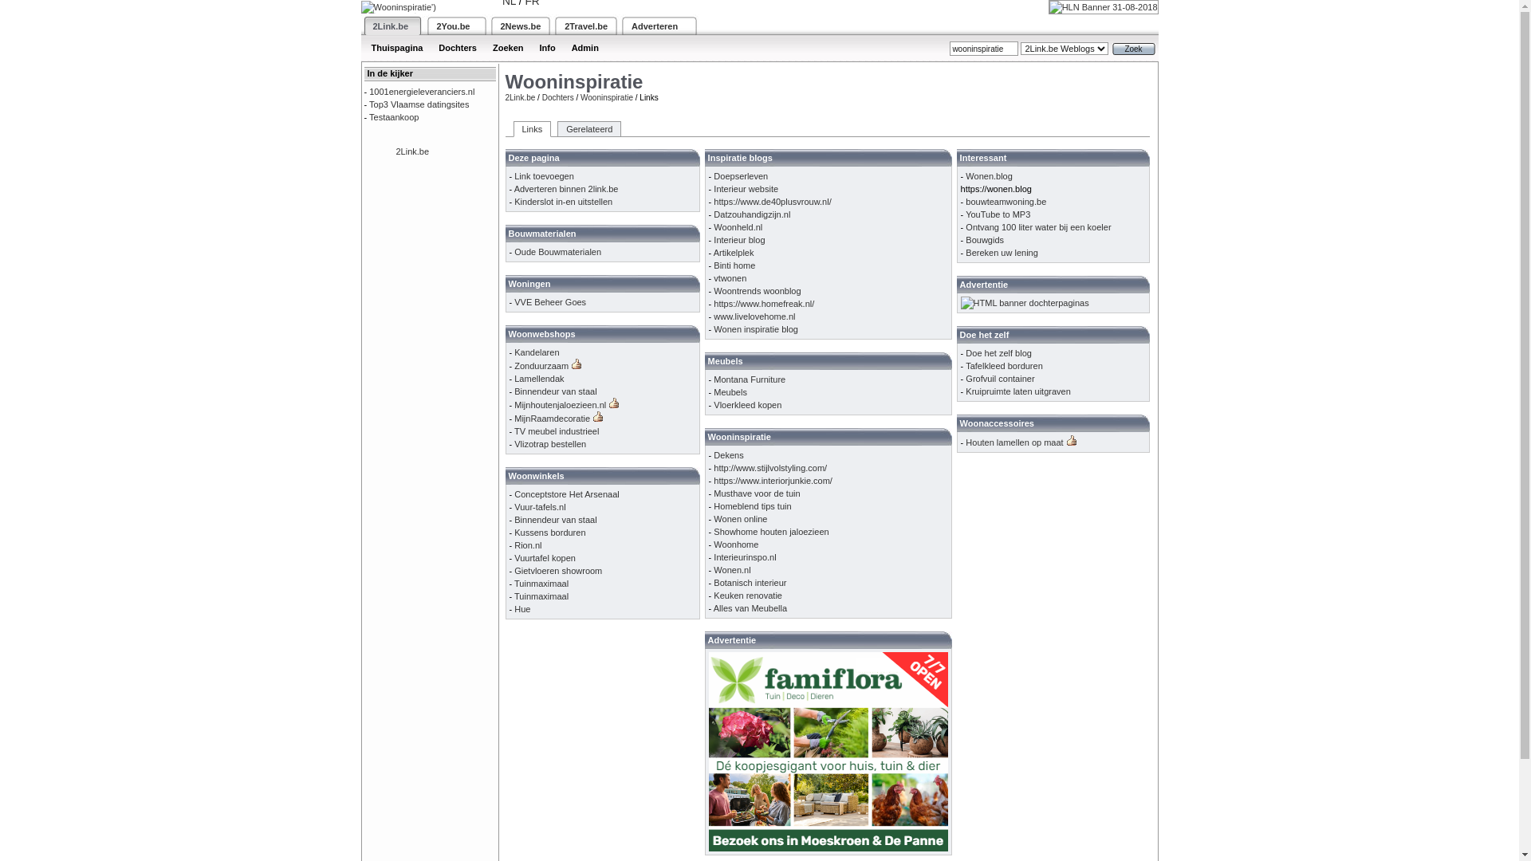 Image resolution: width=1531 pixels, height=861 pixels. I want to click on Adverteren, so click(655, 26).